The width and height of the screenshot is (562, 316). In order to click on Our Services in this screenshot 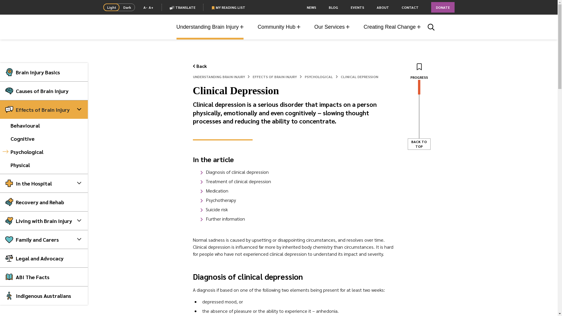, I will do `click(332, 27)`.